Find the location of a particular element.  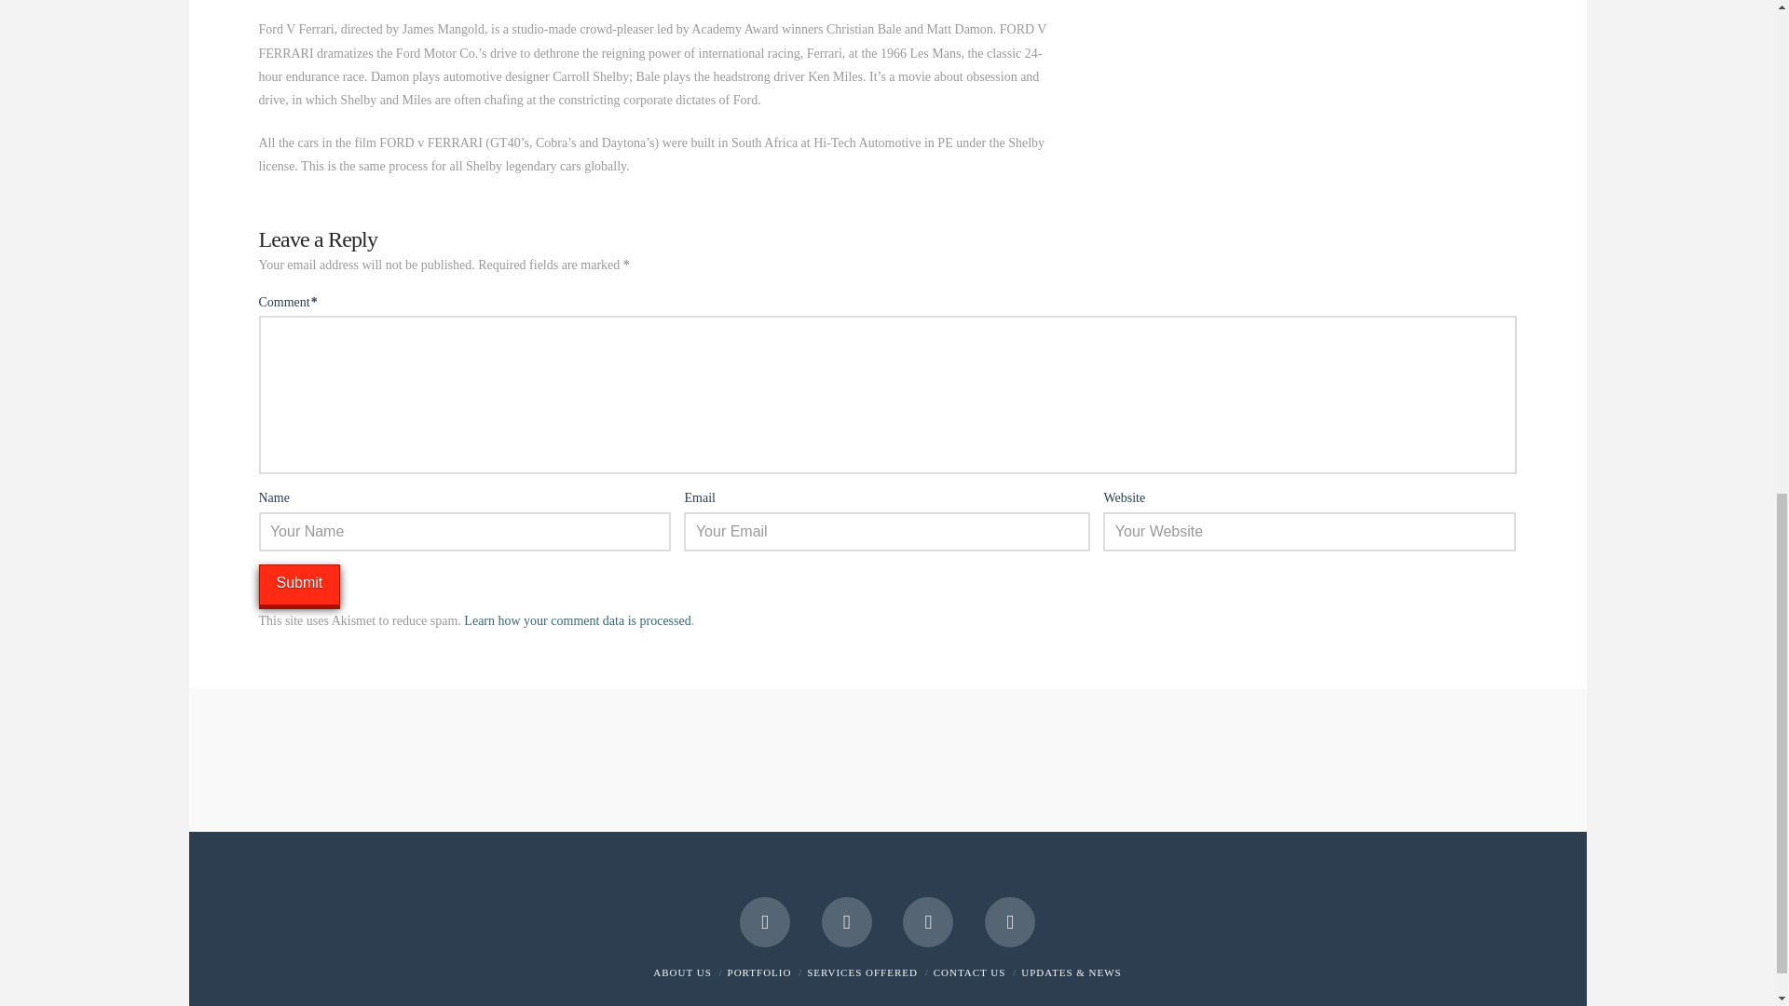

YouTube is located at coordinates (846, 922).